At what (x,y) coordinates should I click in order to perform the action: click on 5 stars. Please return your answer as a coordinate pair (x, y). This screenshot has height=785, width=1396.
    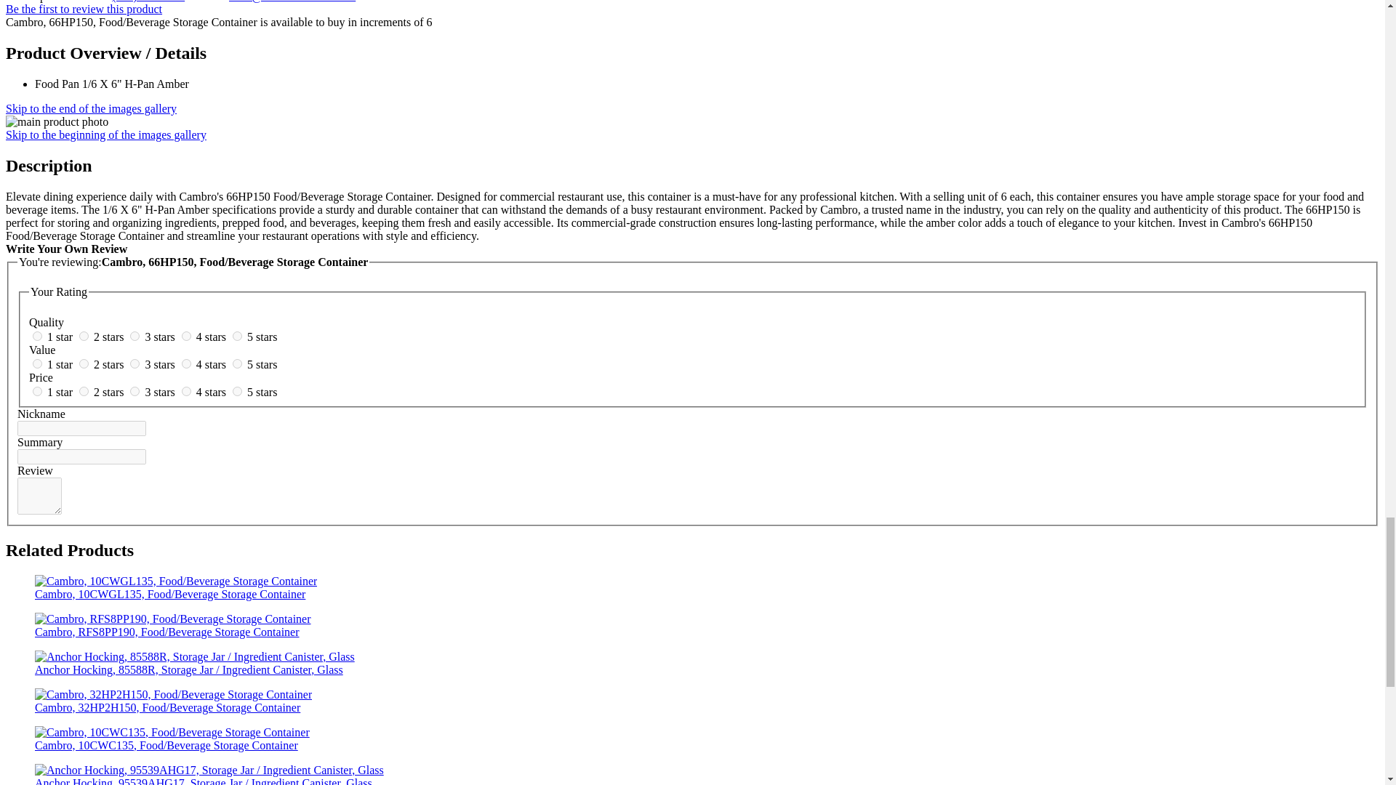
    Looking at the image, I should click on (262, 363).